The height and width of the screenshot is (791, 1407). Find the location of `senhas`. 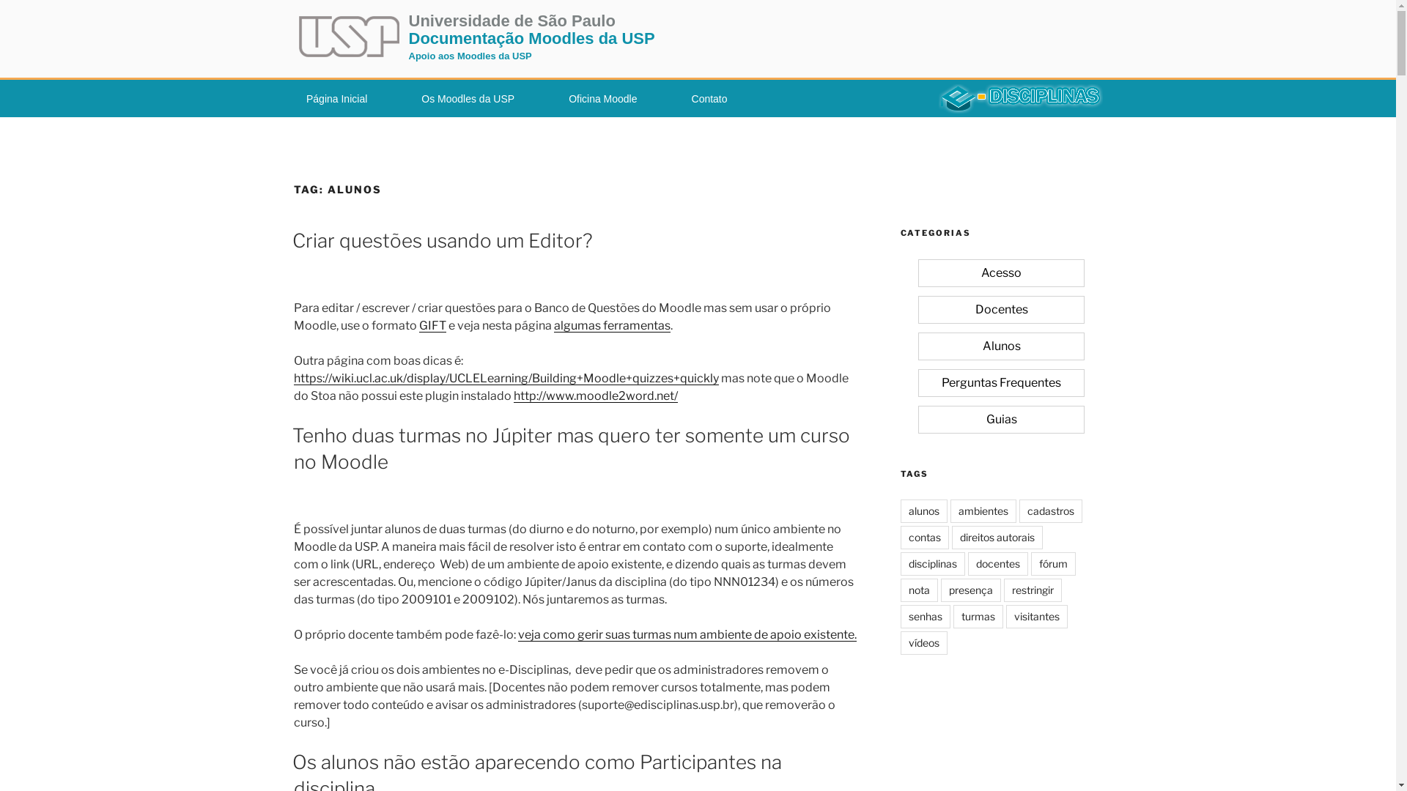

senhas is located at coordinates (925, 617).